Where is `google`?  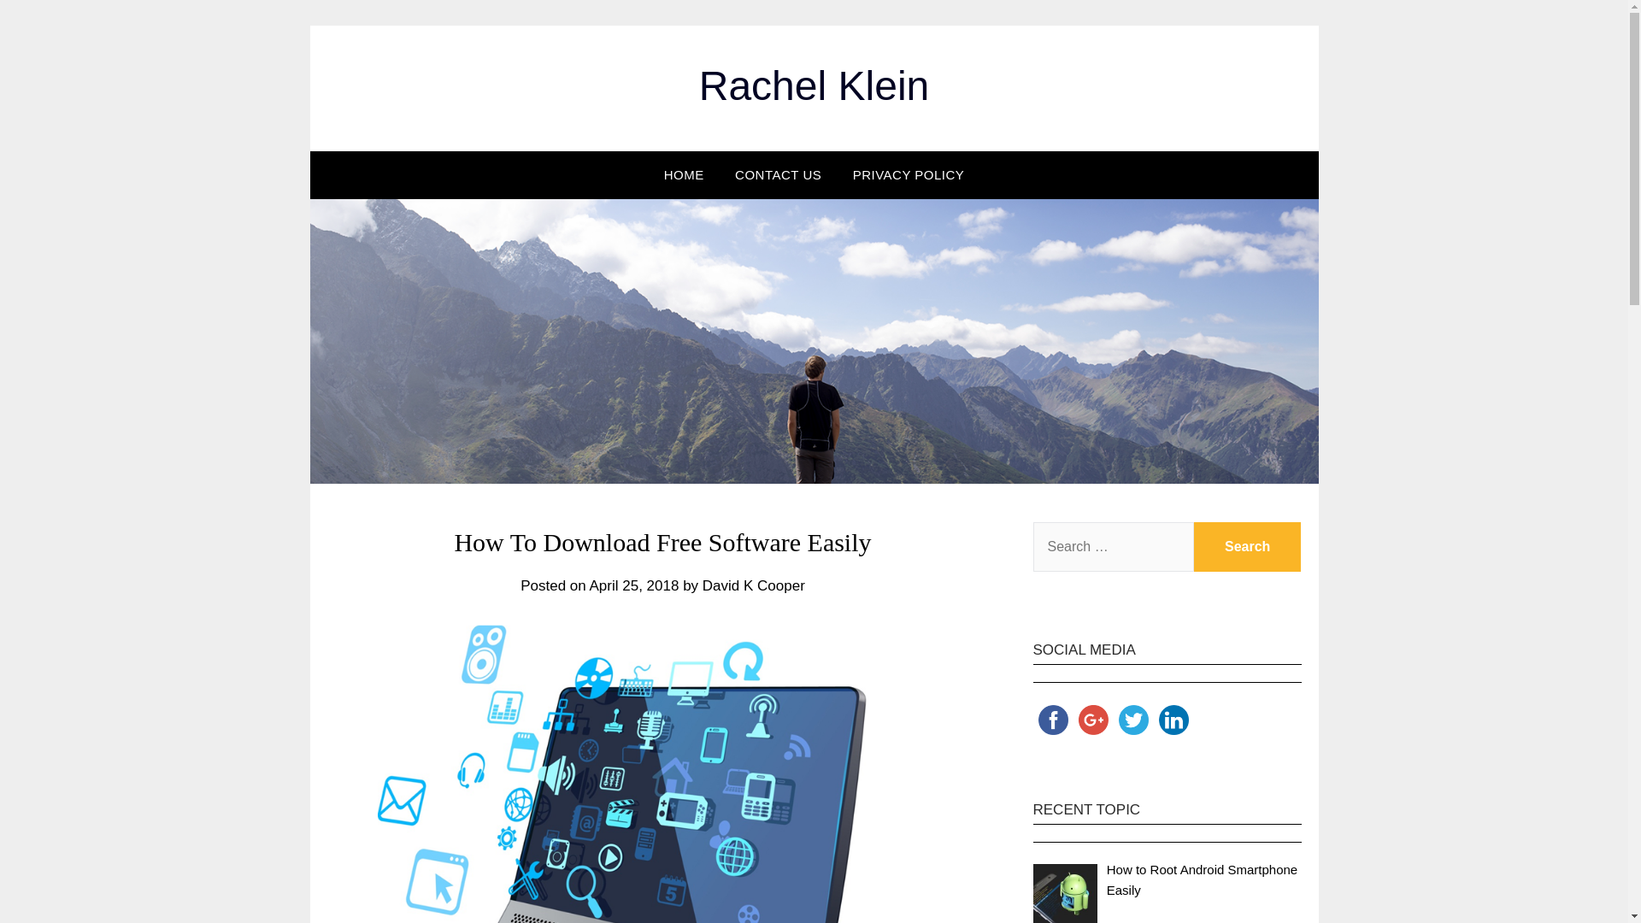 google is located at coordinates (1093, 720).